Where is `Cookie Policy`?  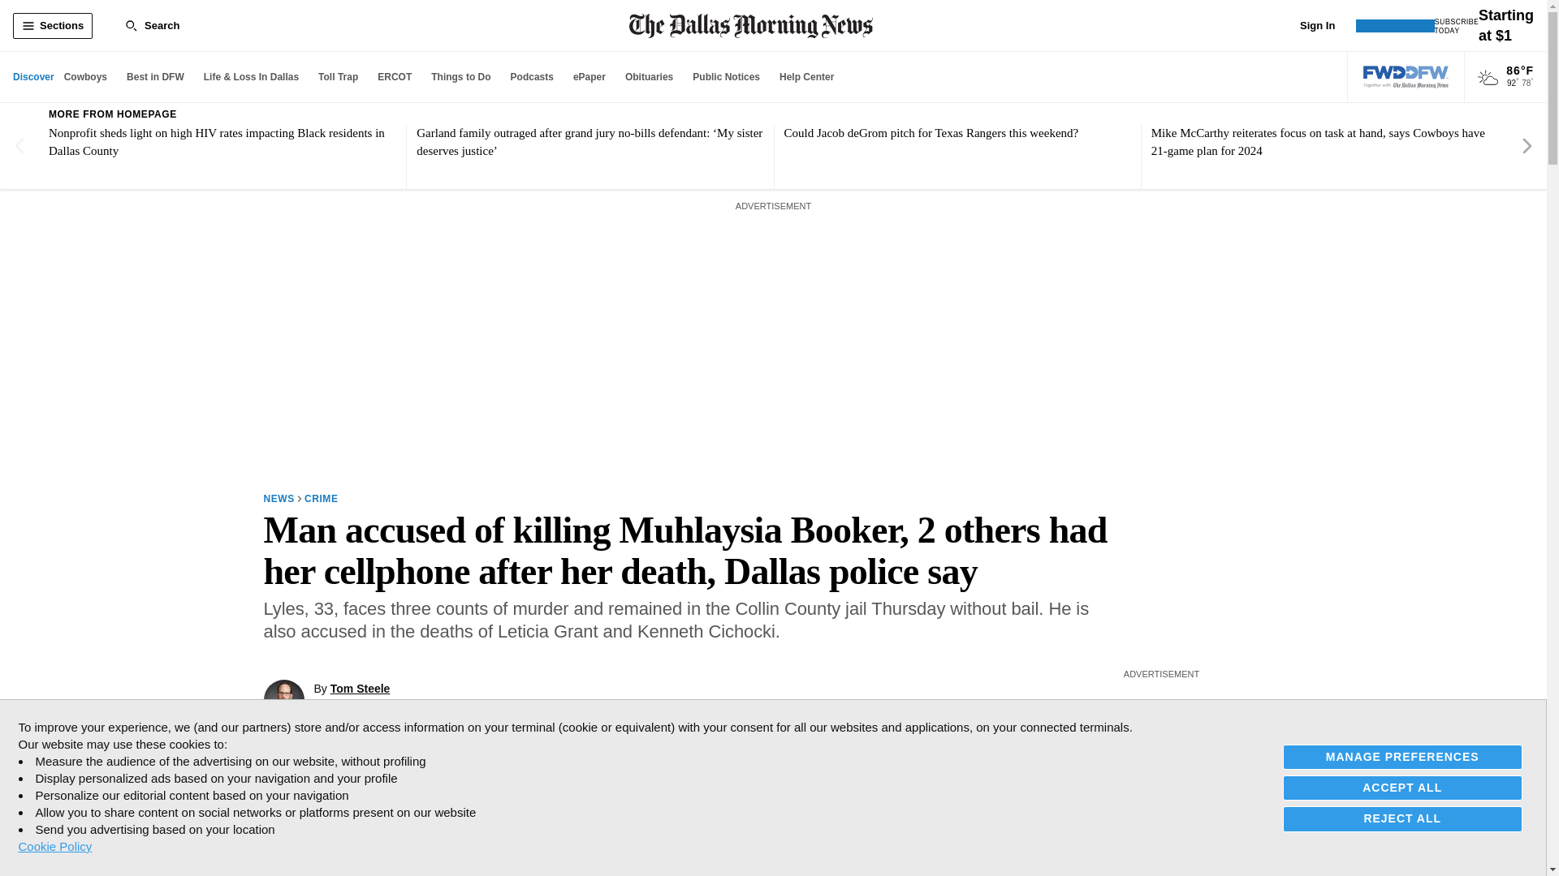
Cookie Policy is located at coordinates (54, 846).